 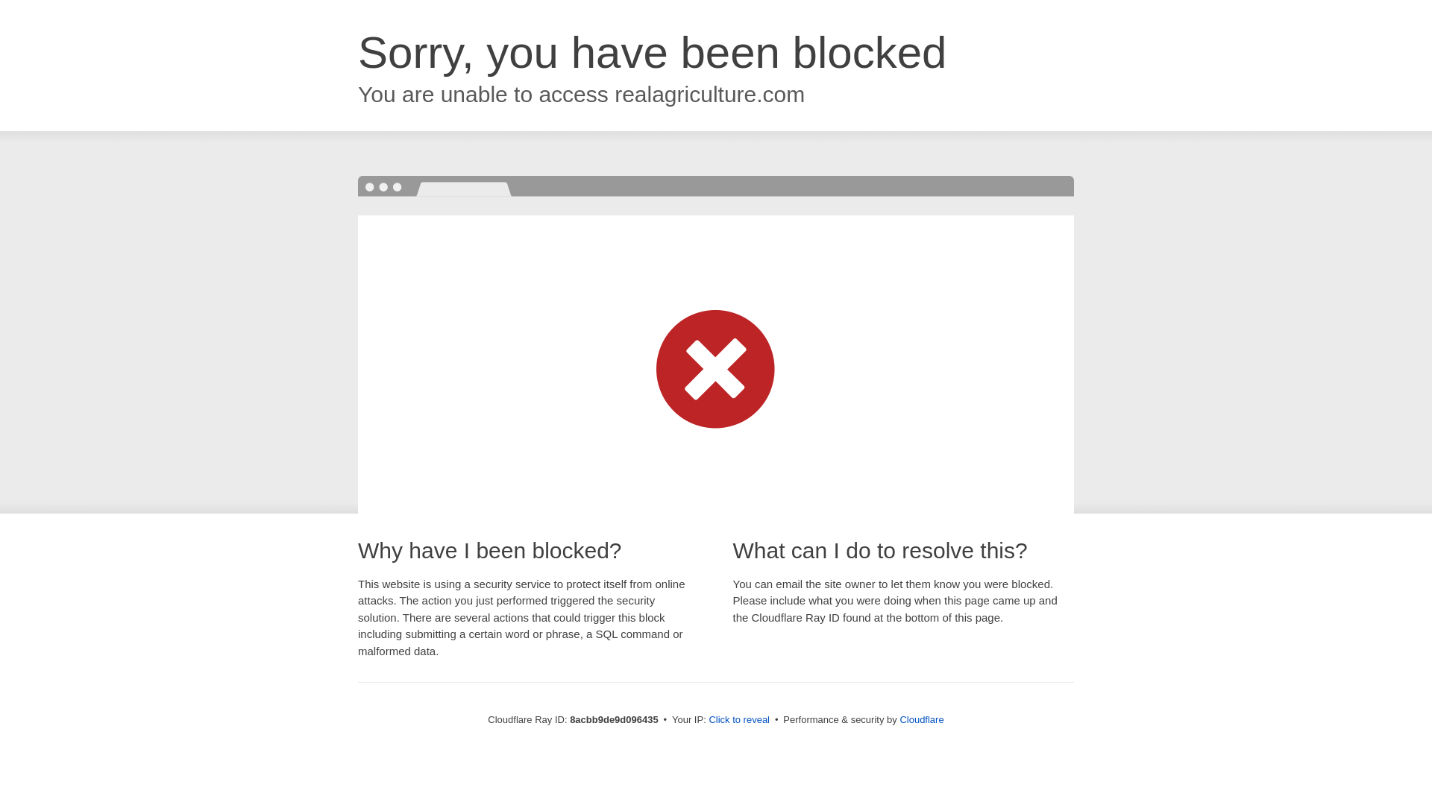 I want to click on Click to reveal, so click(x=739, y=720).